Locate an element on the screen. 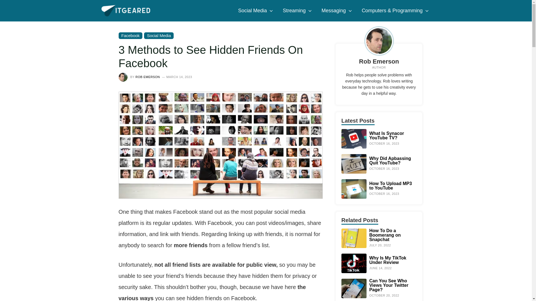 This screenshot has width=536, height=301. Streaming is located at coordinates (297, 11).